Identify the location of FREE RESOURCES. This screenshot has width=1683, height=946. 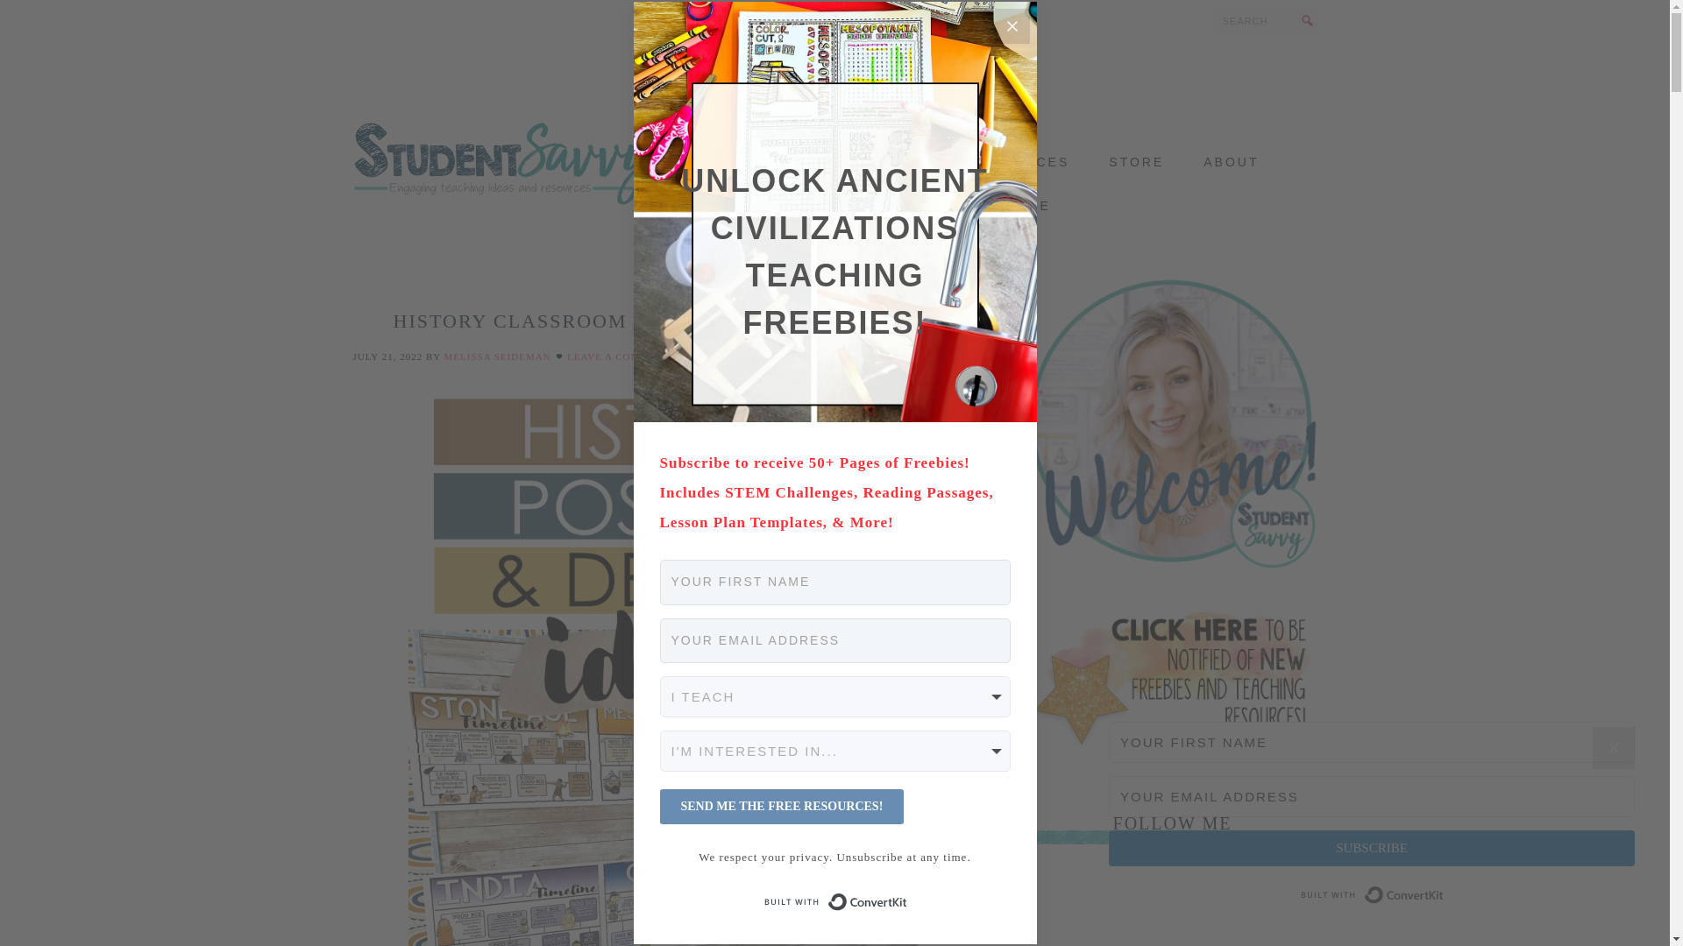
(994, 161).